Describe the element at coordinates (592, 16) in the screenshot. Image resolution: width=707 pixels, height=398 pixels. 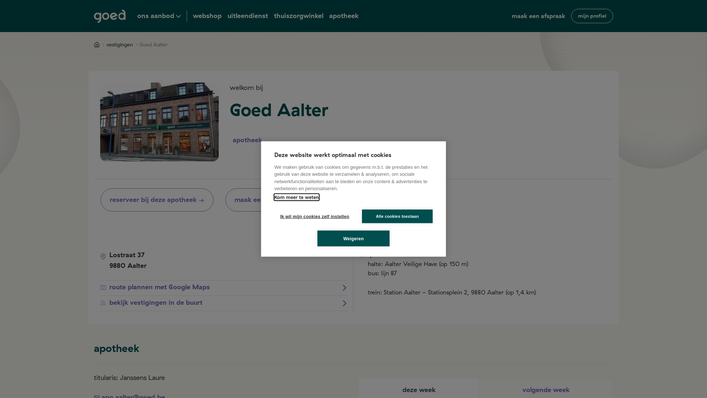
I see `mijn profiel` at that location.